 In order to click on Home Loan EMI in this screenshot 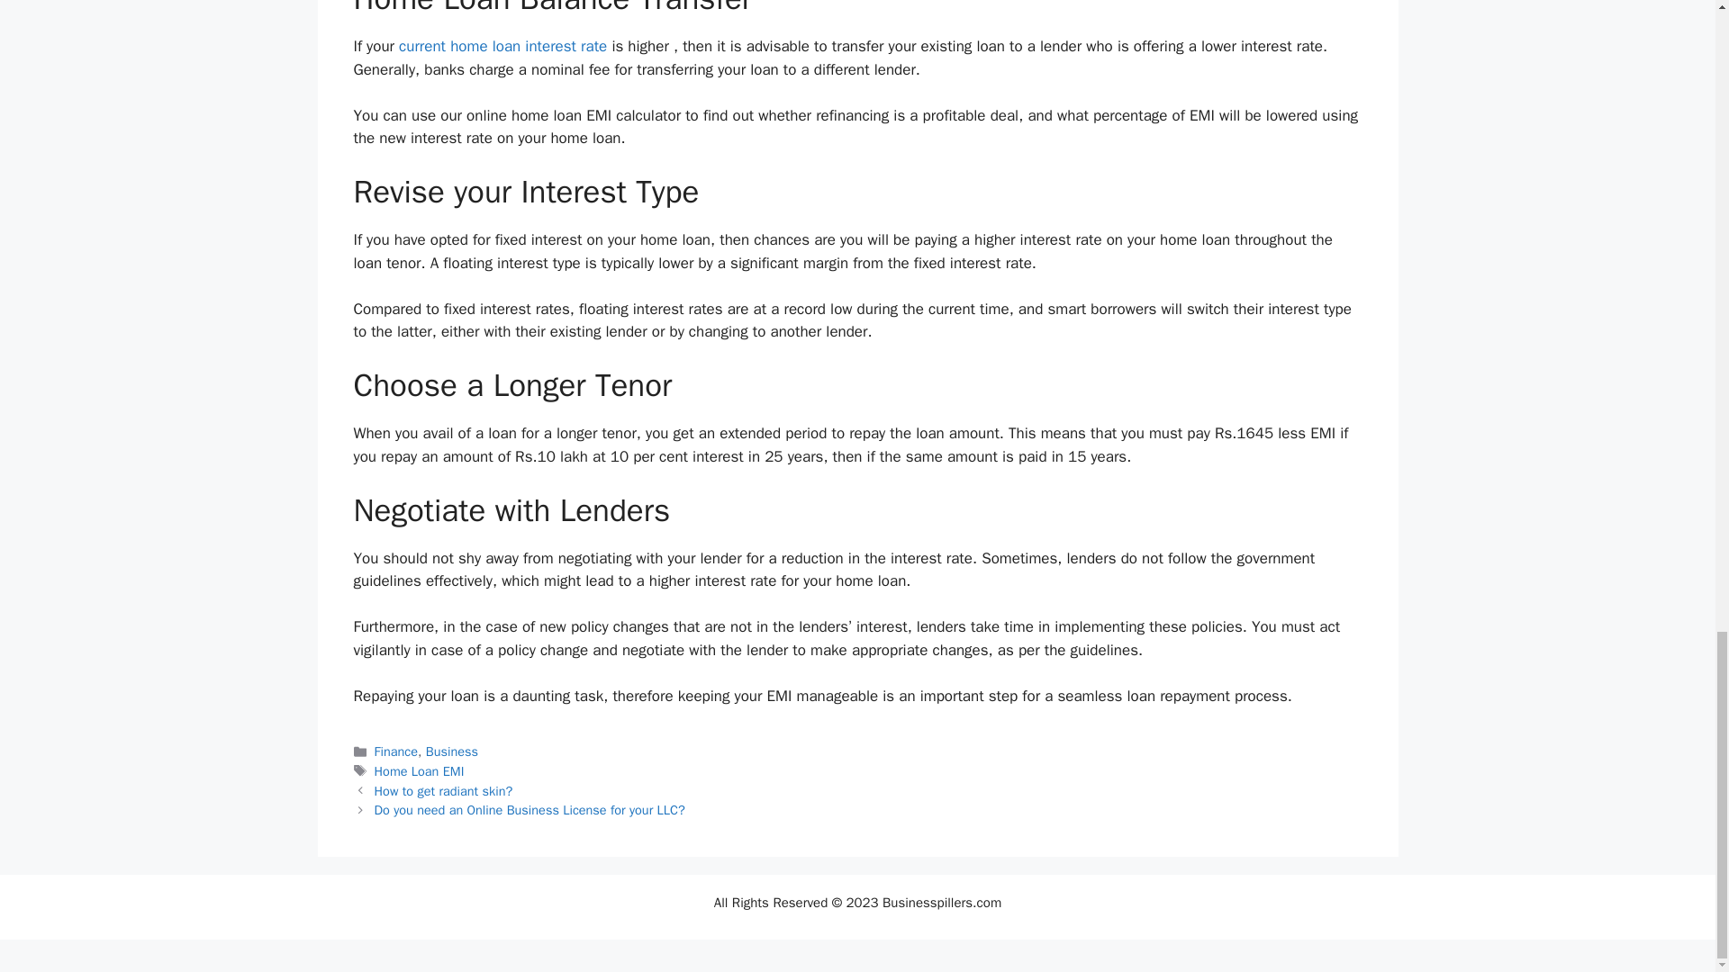, I will do `click(420, 770)`.